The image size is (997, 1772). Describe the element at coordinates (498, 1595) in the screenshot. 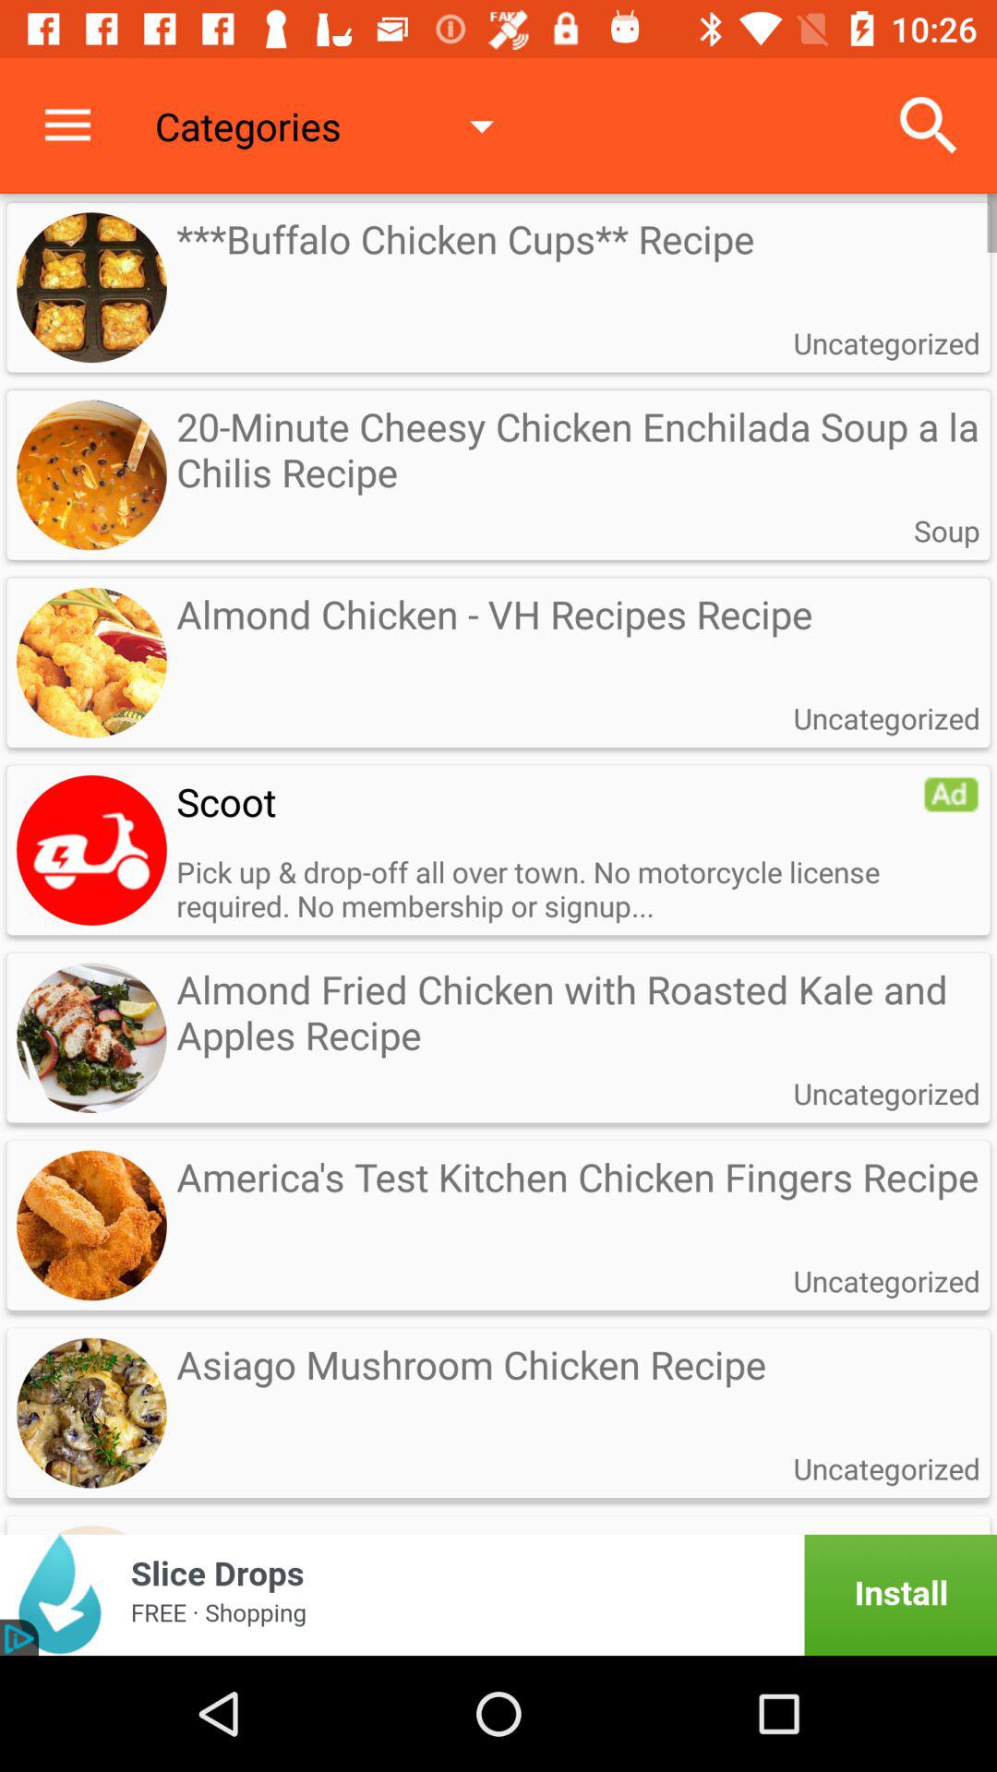

I see `advertisement portion` at that location.